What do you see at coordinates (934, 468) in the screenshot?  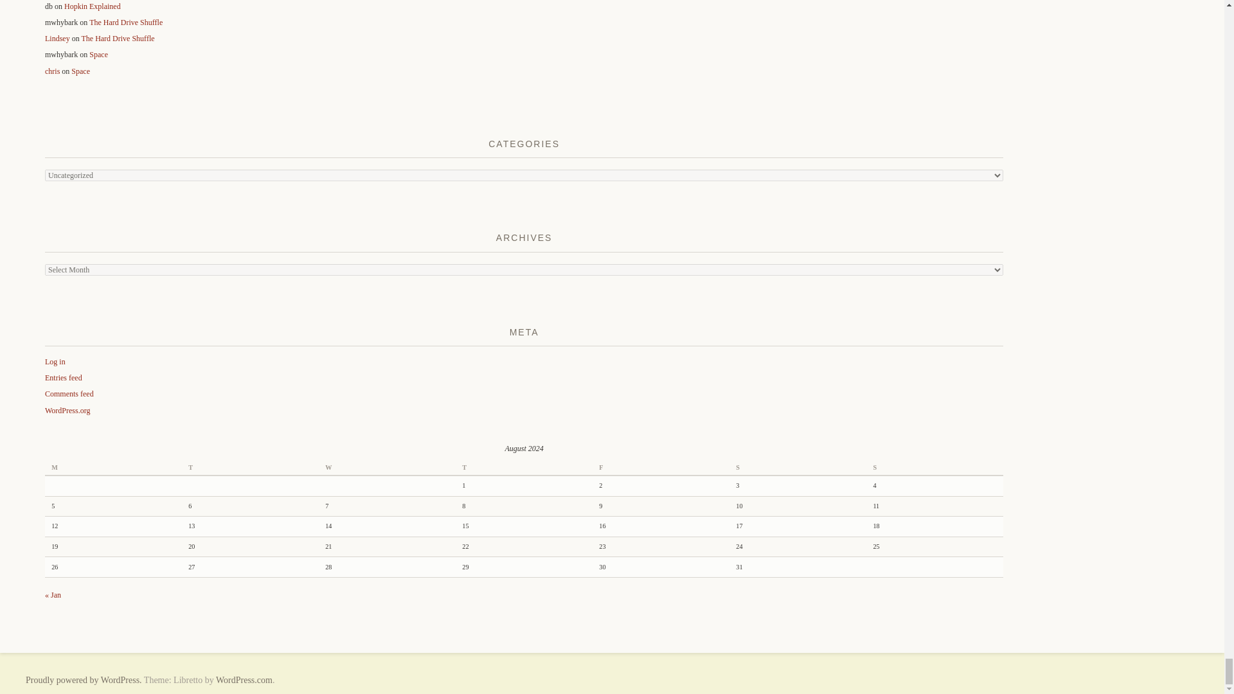 I see `Sunday` at bounding box center [934, 468].